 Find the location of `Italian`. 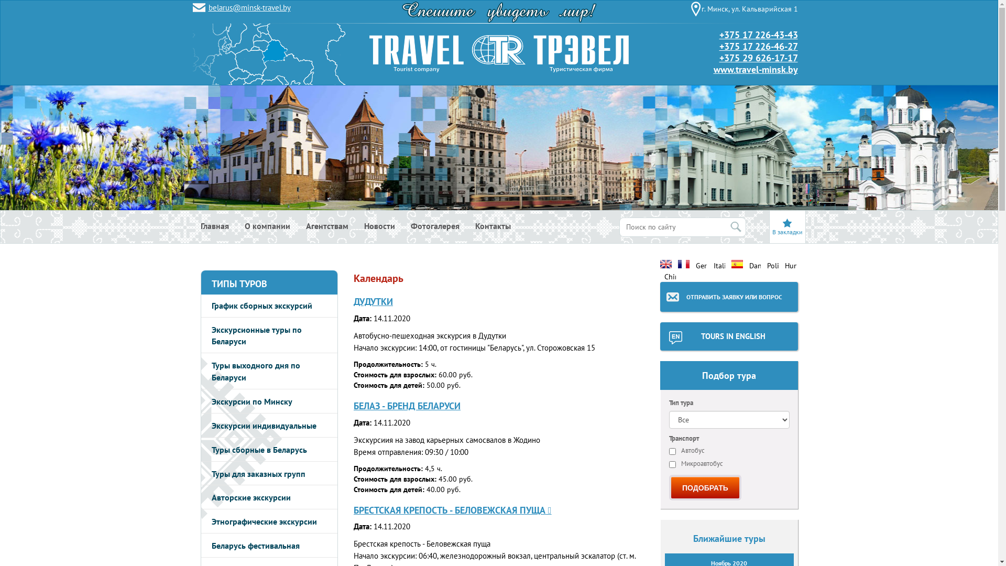

Italian is located at coordinates (719, 264).